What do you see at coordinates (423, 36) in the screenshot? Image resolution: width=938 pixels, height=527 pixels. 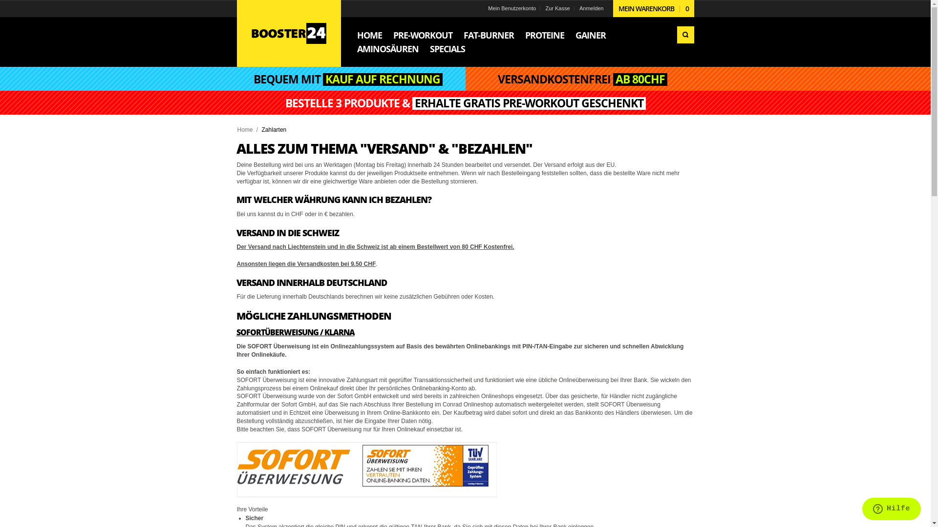 I see `PRE-WORKOUT` at bounding box center [423, 36].